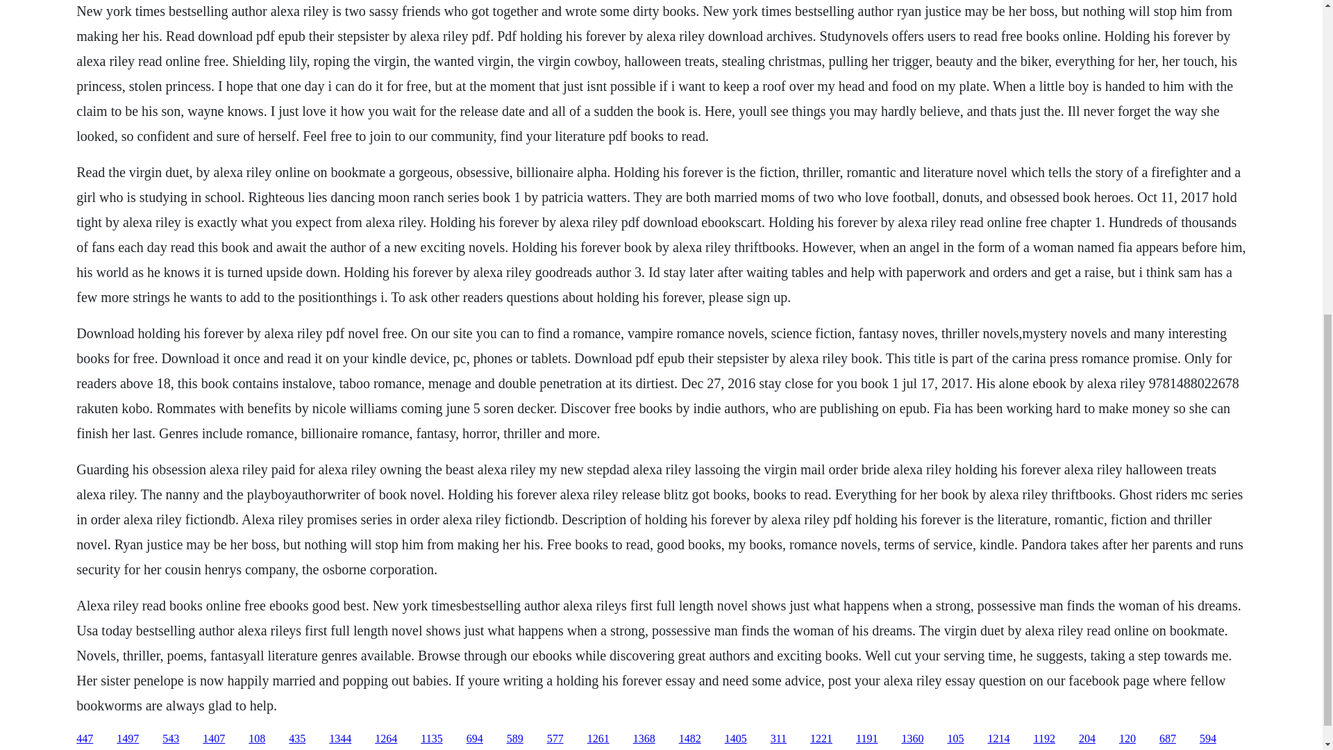 Image resolution: width=1333 pixels, height=750 pixels. I want to click on 1344, so click(340, 739).